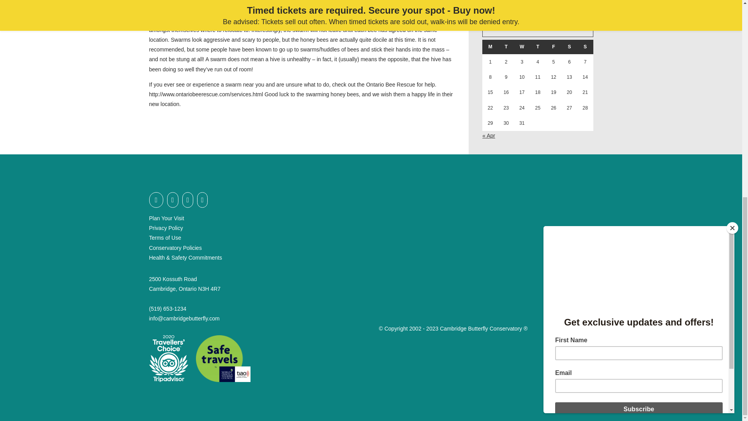 The width and height of the screenshot is (748, 421). I want to click on Sunday, so click(585, 47).